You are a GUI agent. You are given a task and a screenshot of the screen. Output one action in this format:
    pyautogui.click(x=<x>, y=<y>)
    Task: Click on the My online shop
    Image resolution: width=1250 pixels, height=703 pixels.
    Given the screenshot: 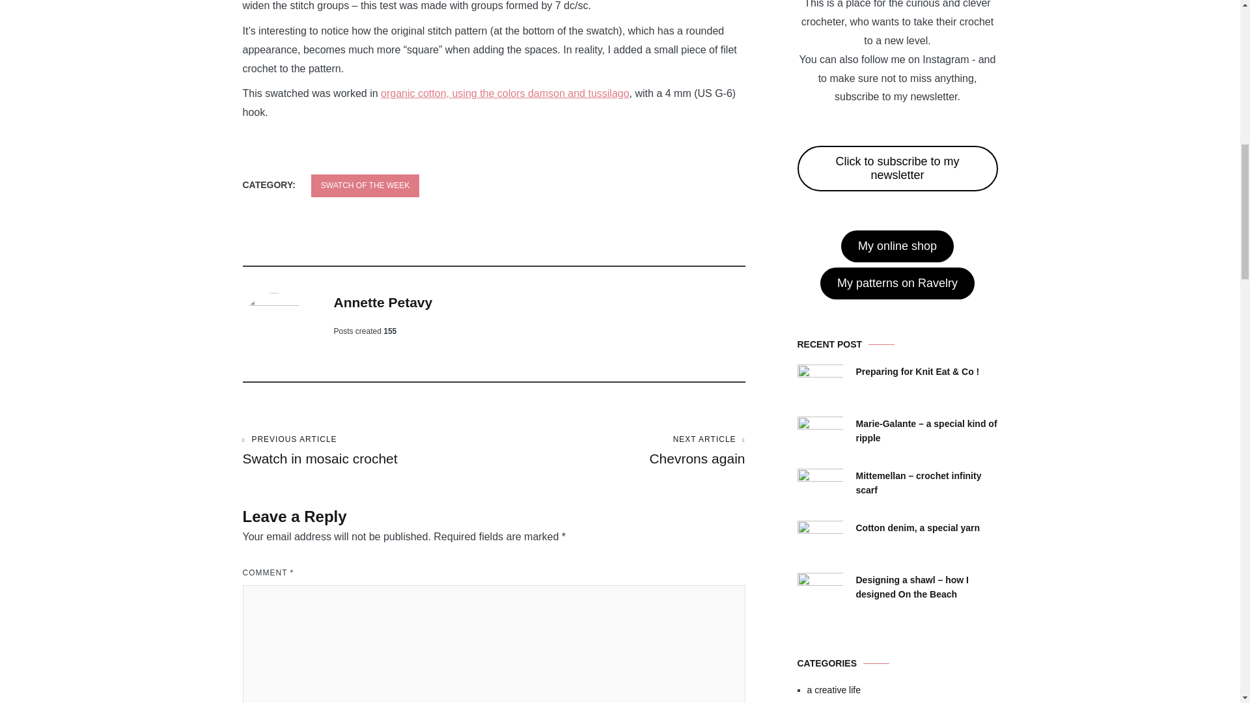 What is the action you would take?
    pyautogui.click(x=897, y=246)
    